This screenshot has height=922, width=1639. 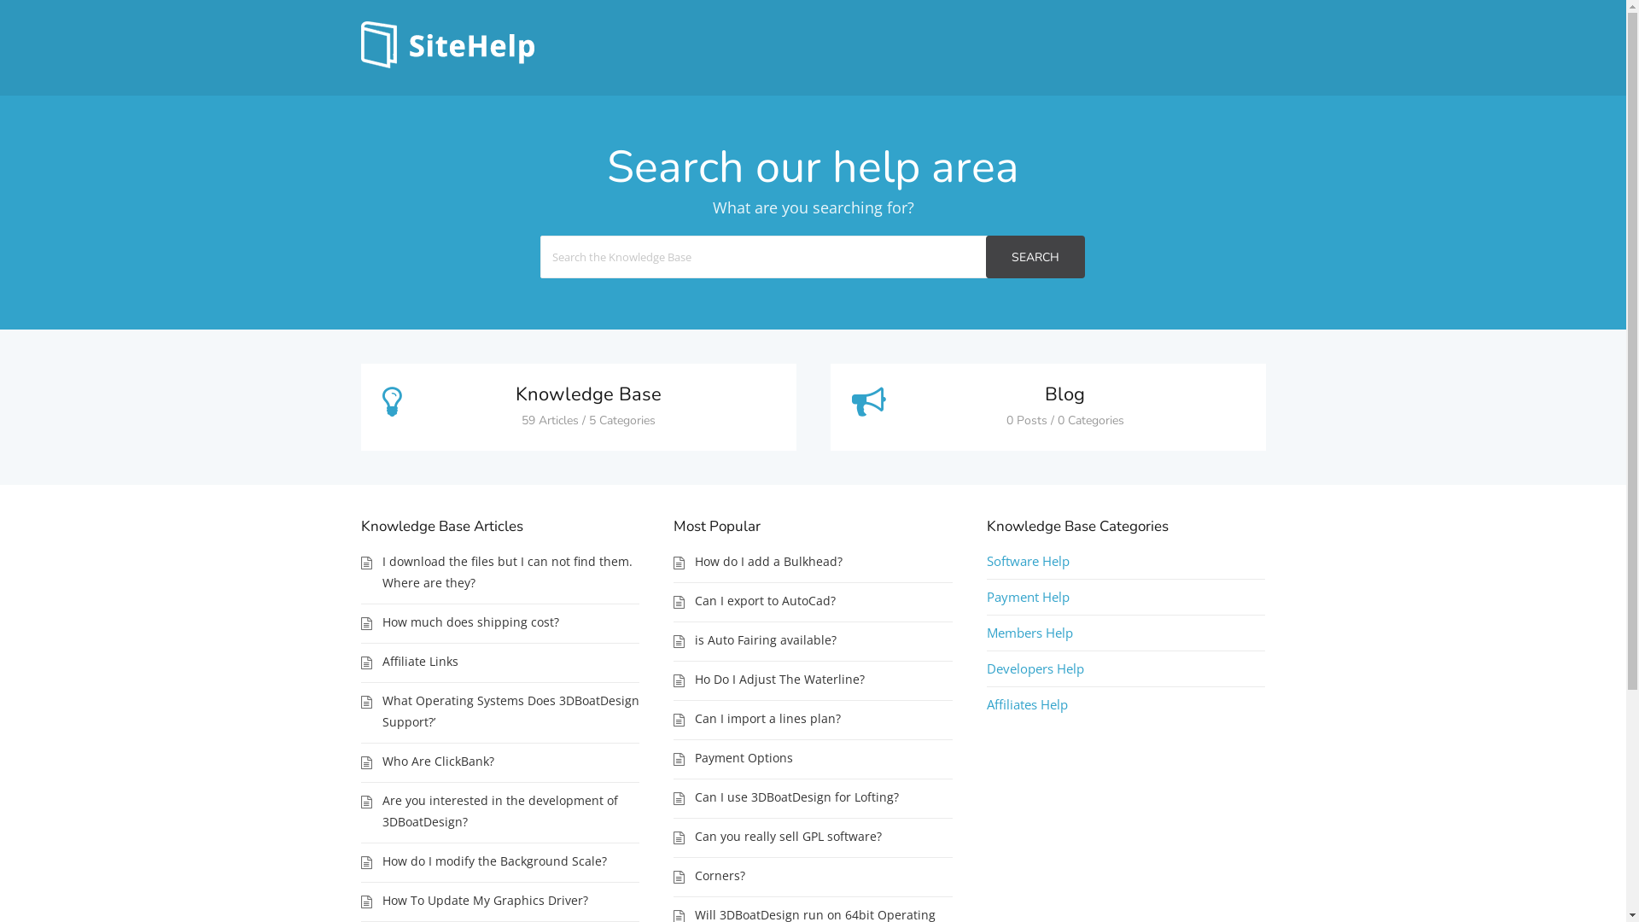 I want to click on 3dBoatDesign Support, so click(x=447, y=63).